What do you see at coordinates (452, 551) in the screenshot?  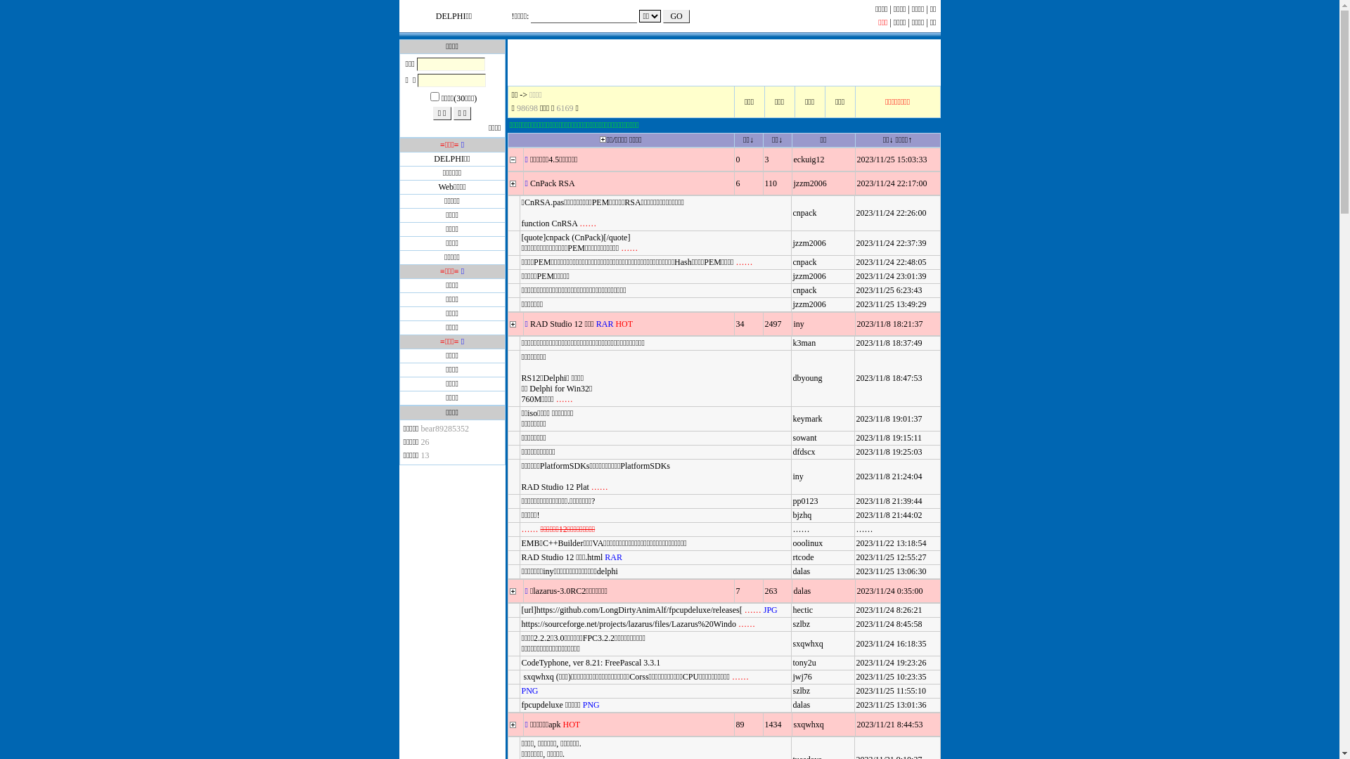 I see `Advertisement` at bounding box center [452, 551].